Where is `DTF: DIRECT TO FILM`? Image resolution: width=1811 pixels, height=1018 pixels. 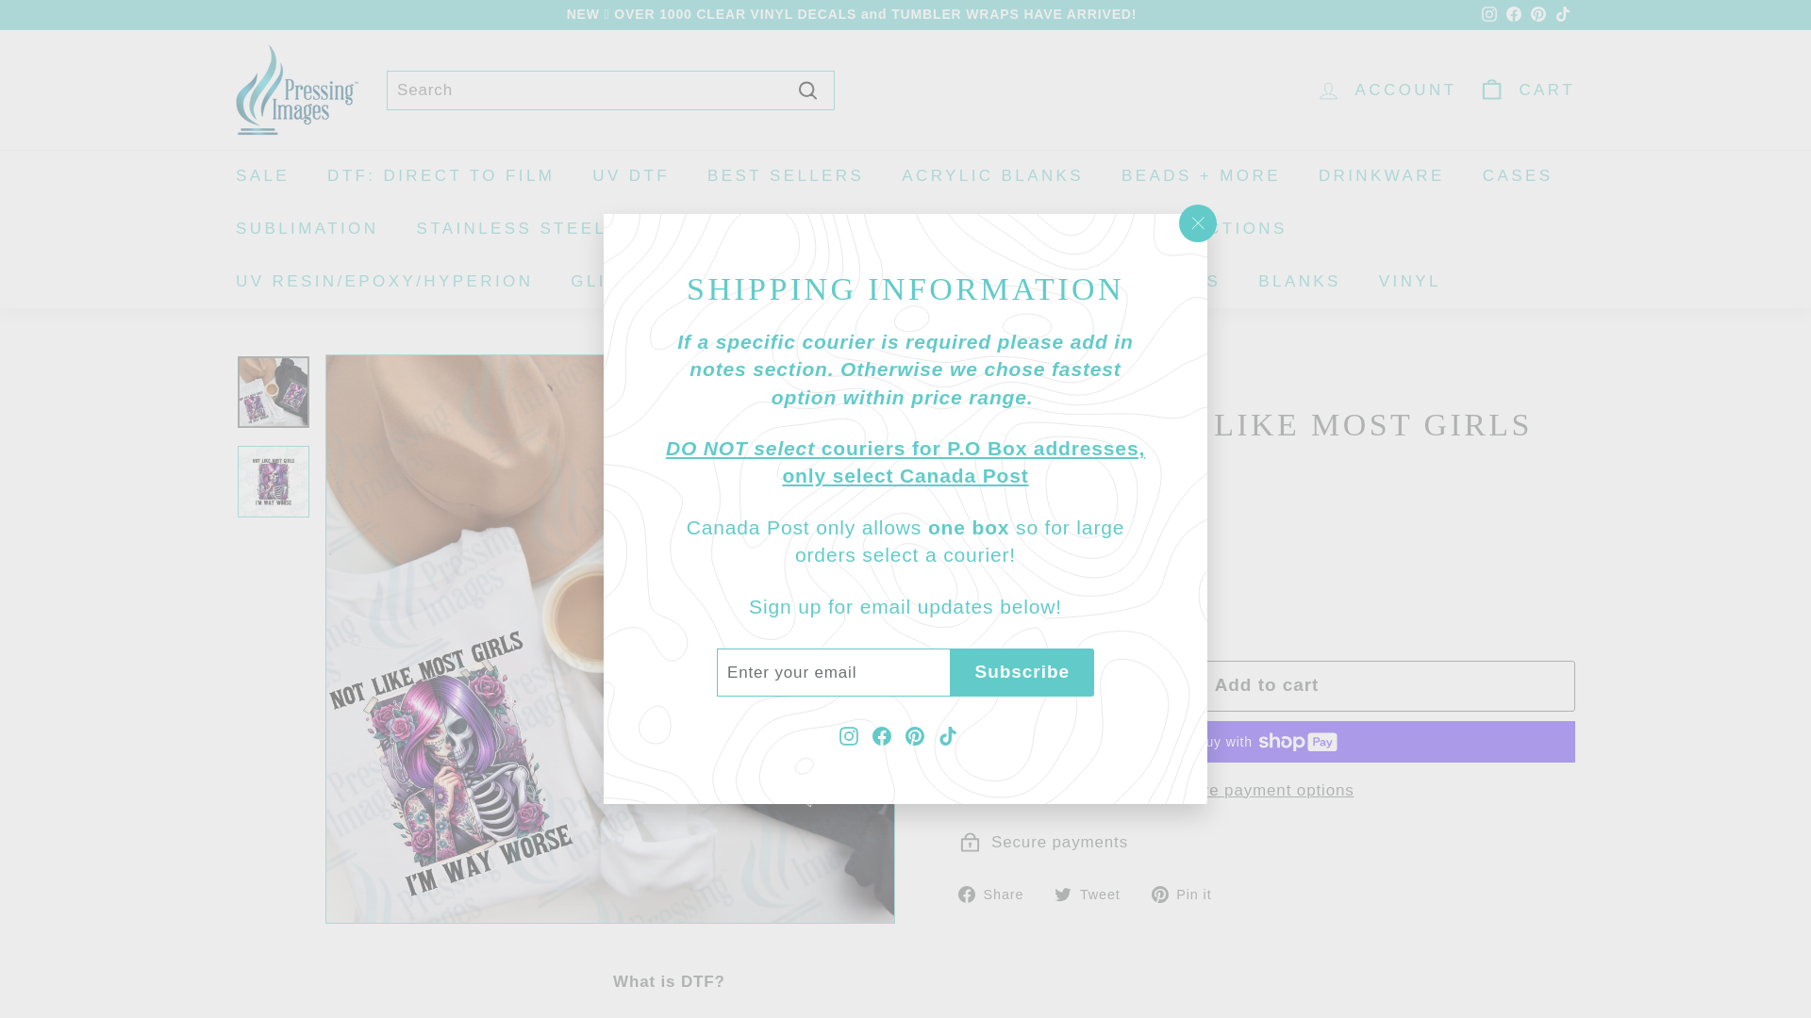
DTF: DIRECT TO FILM is located at coordinates (440, 175).